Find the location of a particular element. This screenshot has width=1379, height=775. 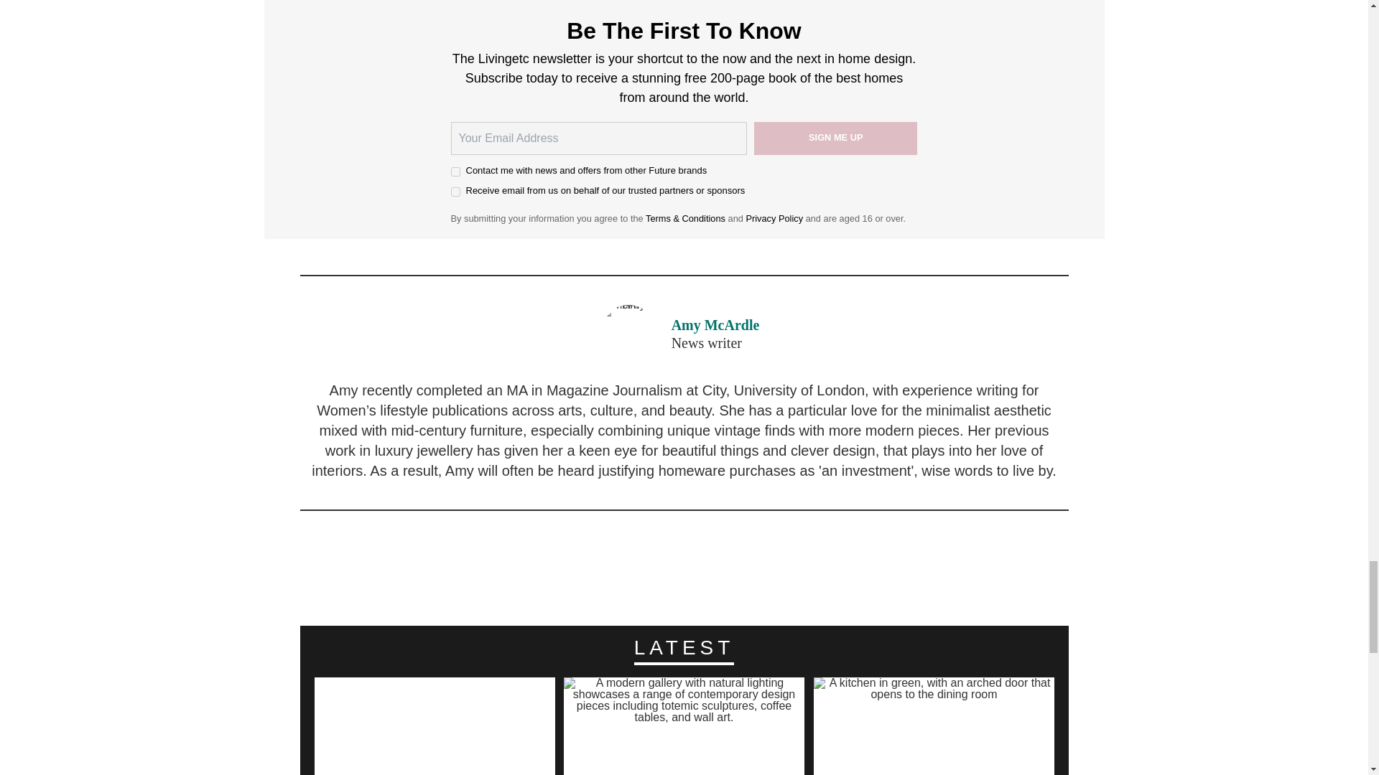

Sign me up is located at coordinates (836, 138).